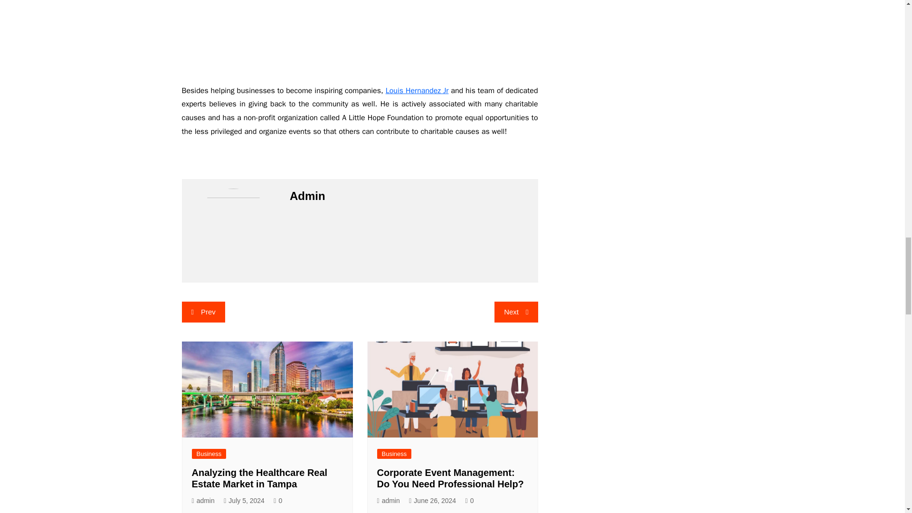 The image size is (912, 513). I want to click on Business, so click(394, 454).